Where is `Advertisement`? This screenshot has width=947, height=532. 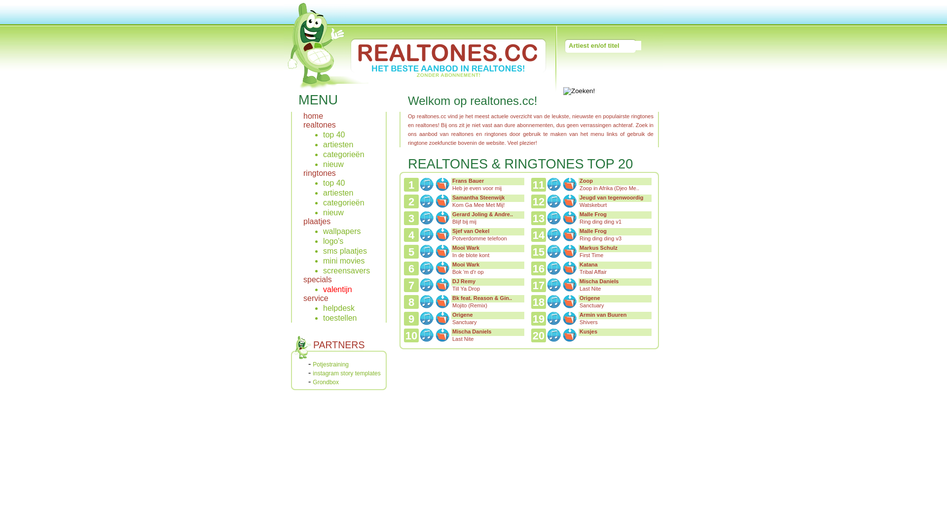 Advertisement is located at coordinates (528, 378).